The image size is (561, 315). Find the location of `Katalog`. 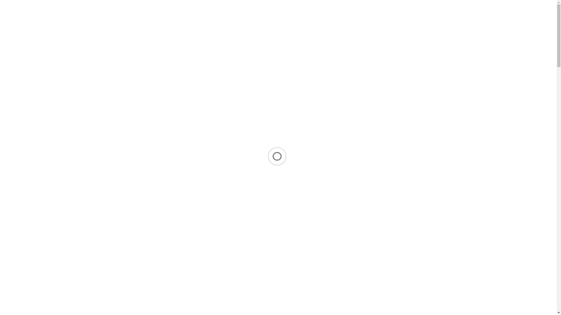

Katalog is located at coordinates (300, 19).